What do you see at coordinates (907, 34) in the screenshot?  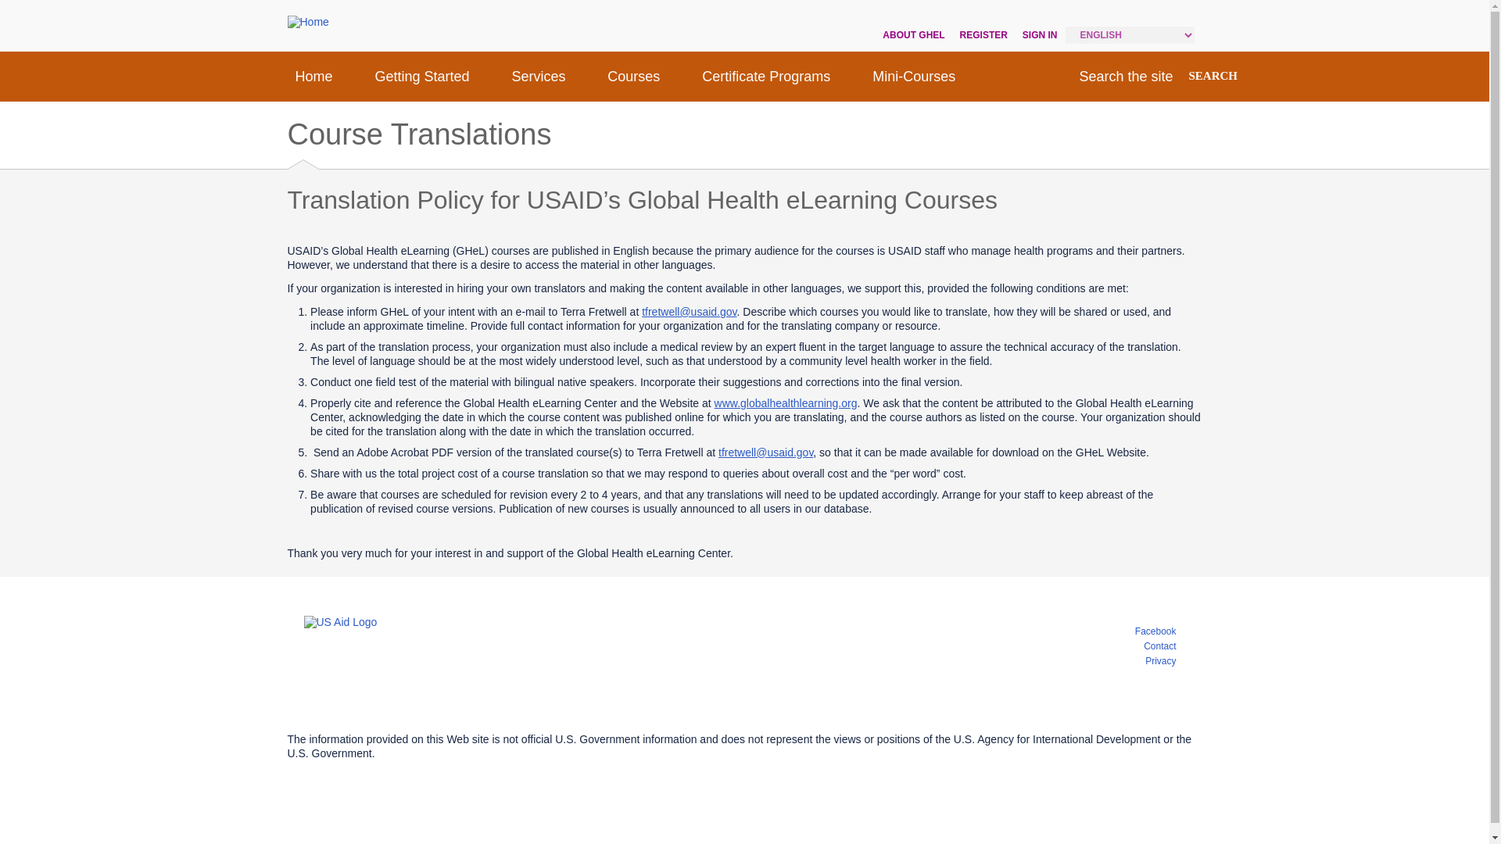 I see `ABOUT GHEL` at bounding box center [907, 34].